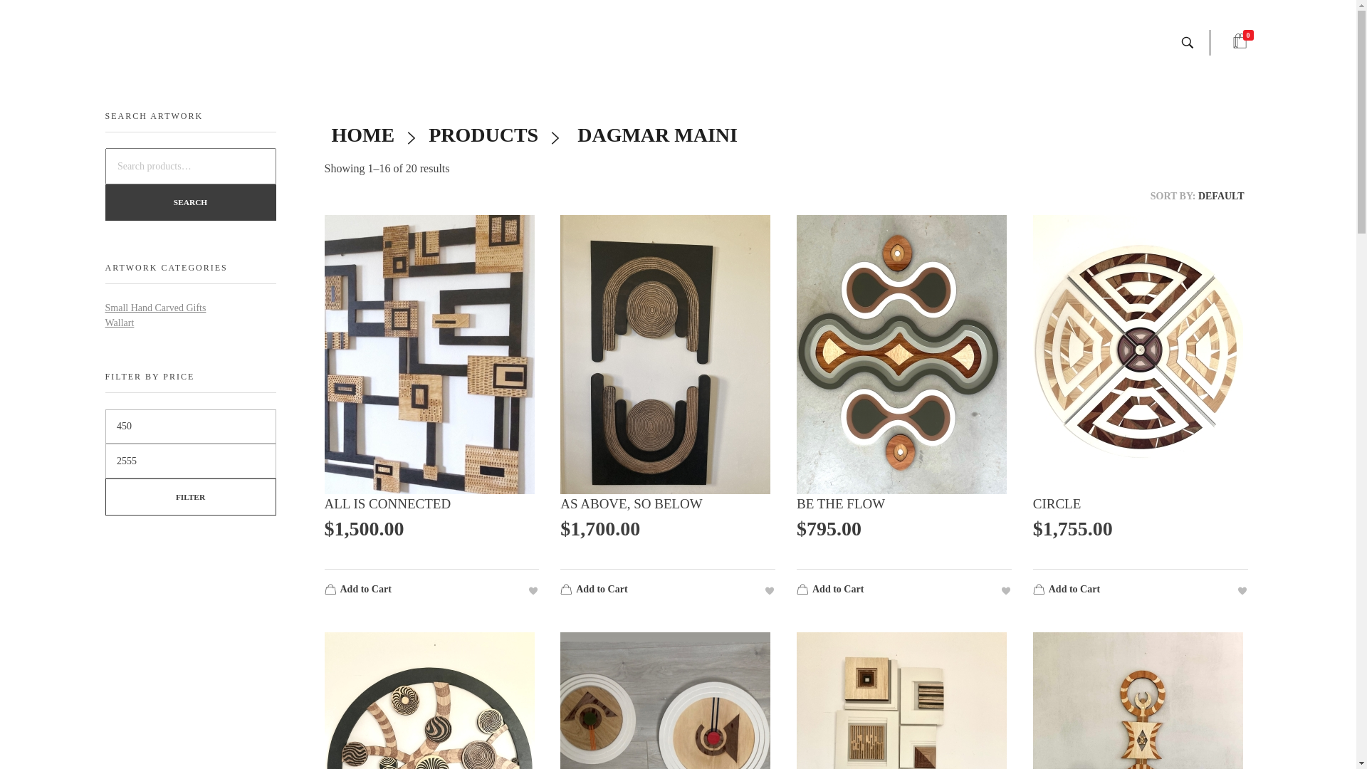  What do you see at coordinates (904, 517) in the screenshot?
I see `BE THE FLOW` at bounding box center [904, 517].